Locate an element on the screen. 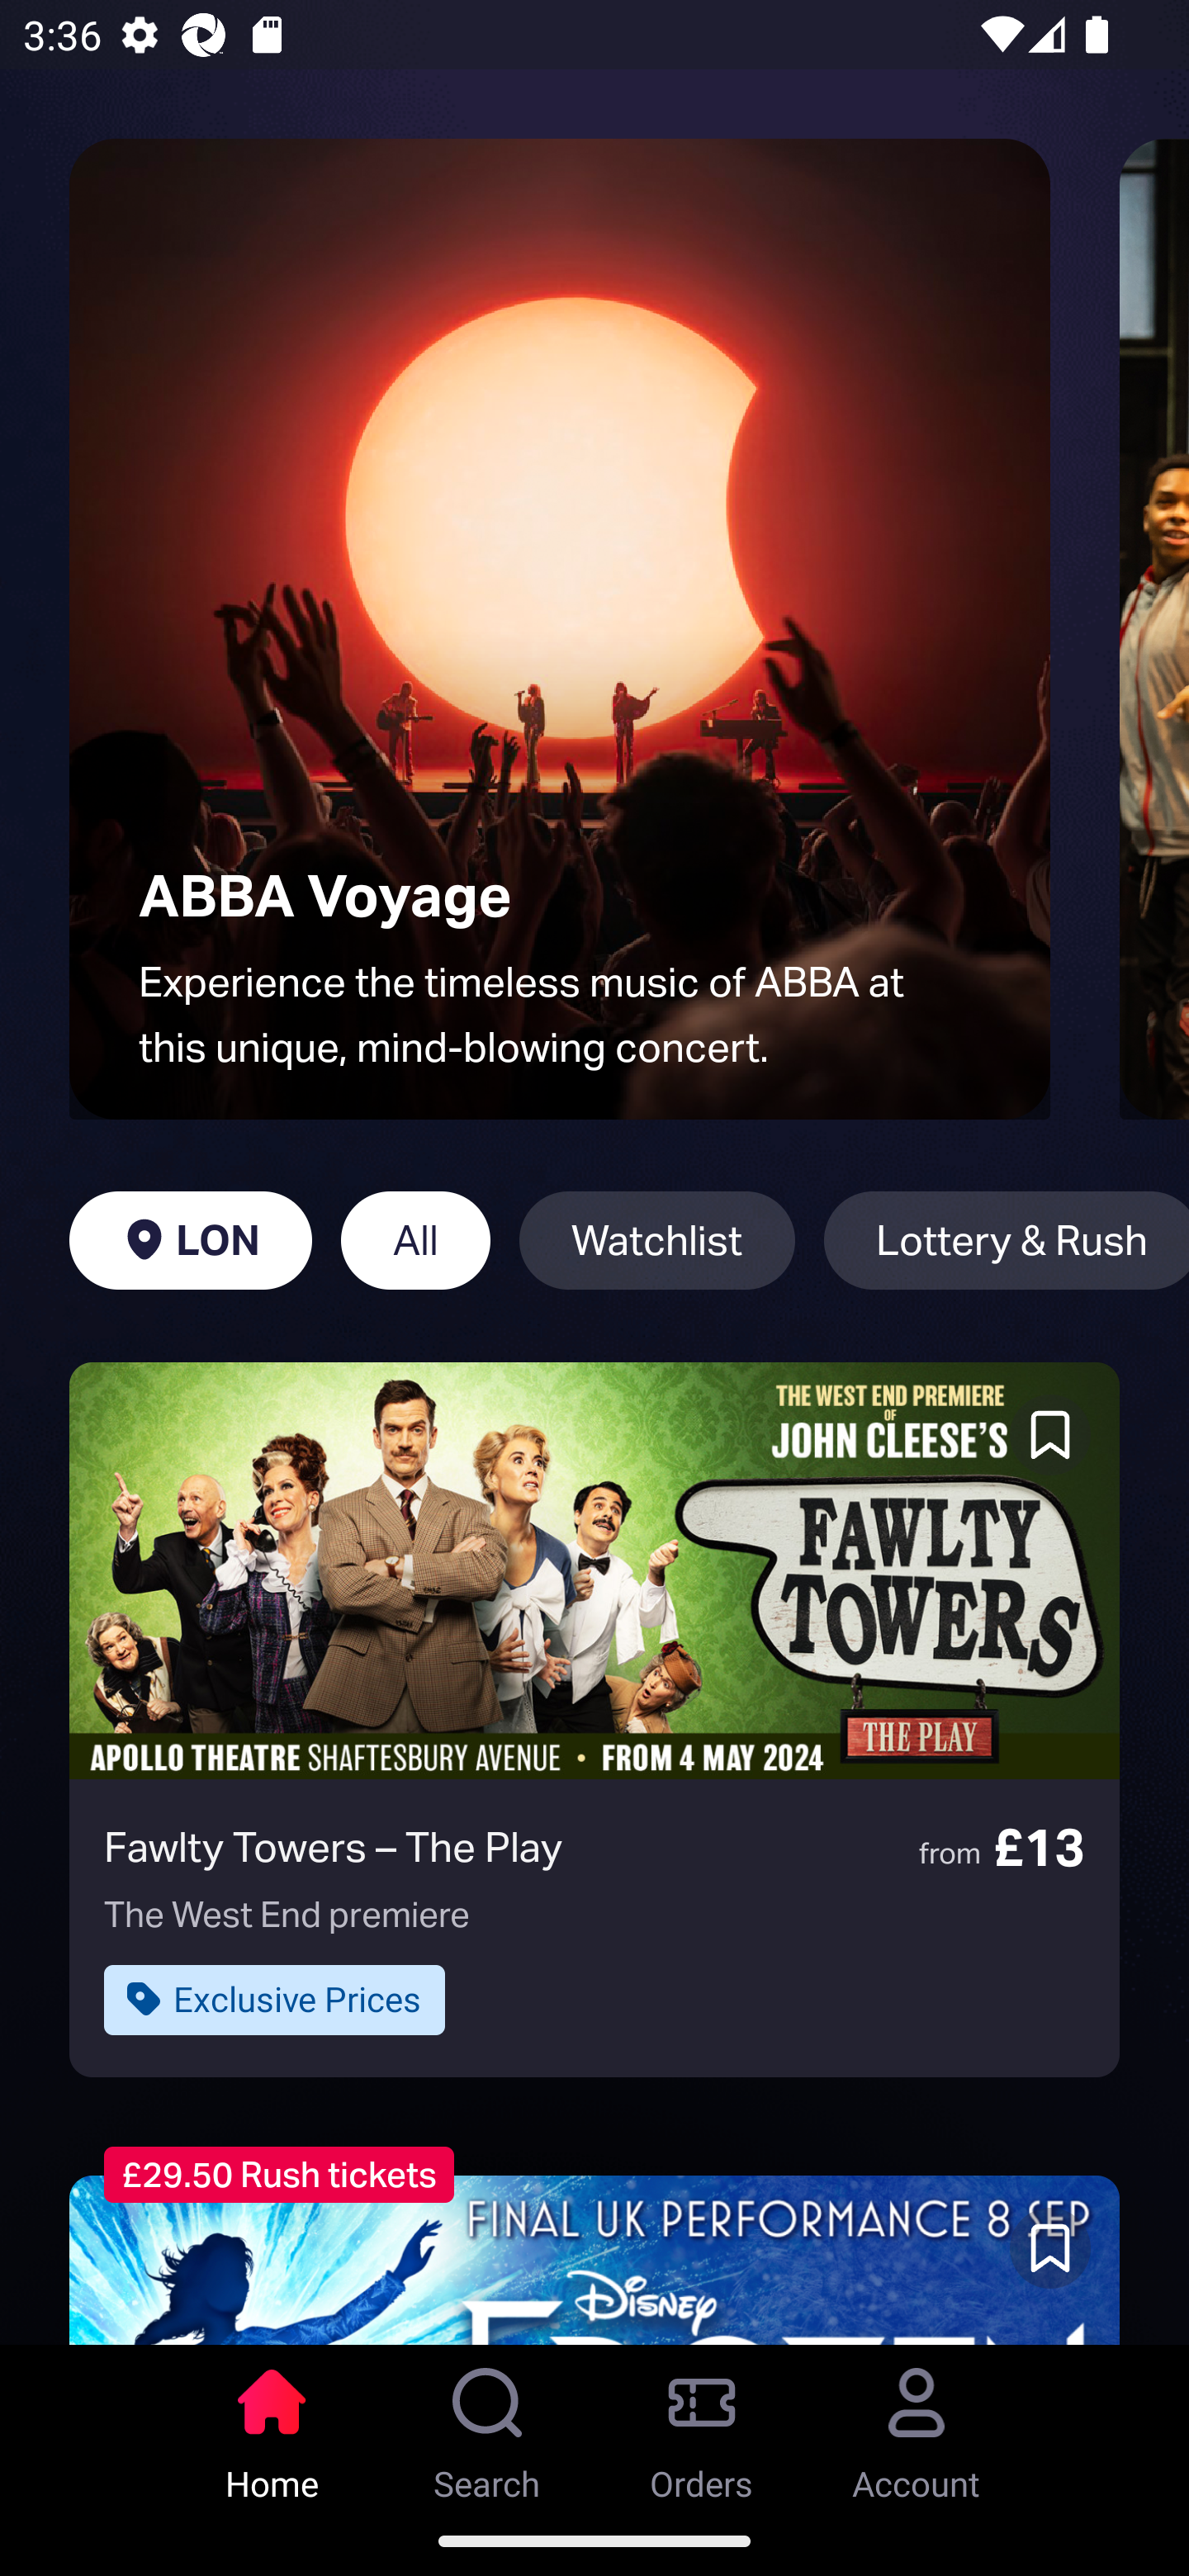 This screenshot has height=2576, width=1189. Orders is located at coordinates (702, 2425).